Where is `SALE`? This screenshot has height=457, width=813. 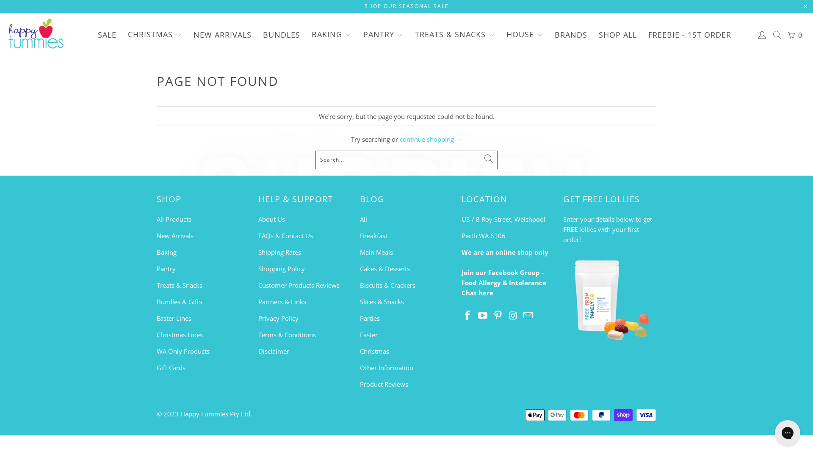 SALE is located at coordinates (107, 35).